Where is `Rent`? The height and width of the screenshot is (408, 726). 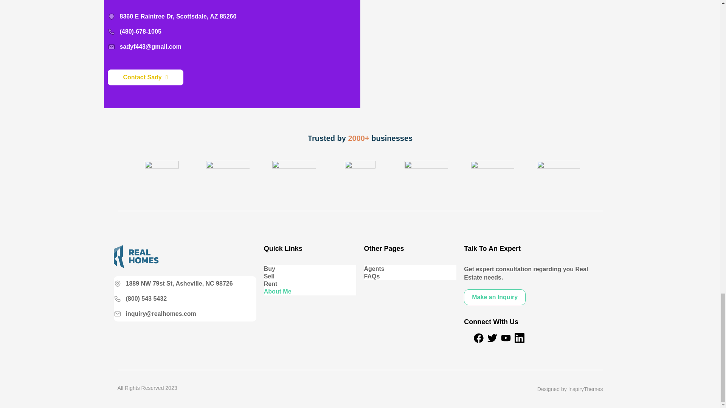 Rent is located at coordinates (310, 284).